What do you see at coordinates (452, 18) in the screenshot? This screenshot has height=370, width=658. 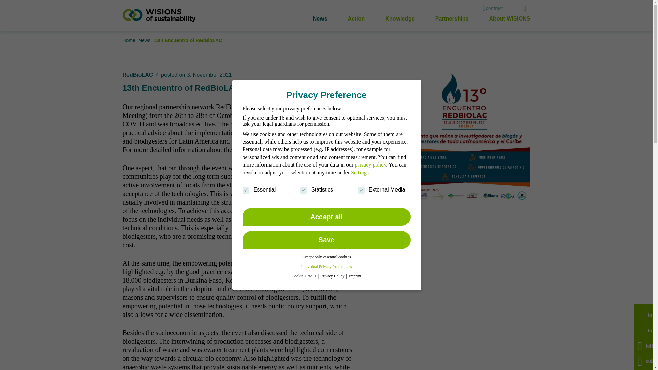 I see `Partnerships` at bounding box center [452, 18].